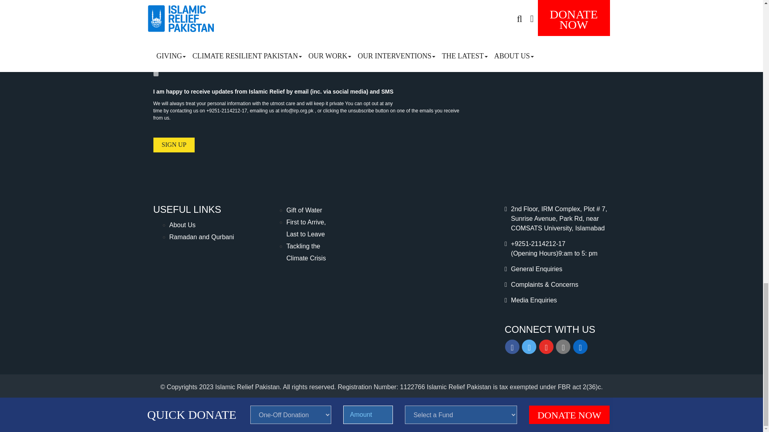 Image resolution: width=769 pixels, height=432 pixels. Describe the element at coordinates (512, 346) in the screenshot. I see `Follow us on Facebook` at that location.